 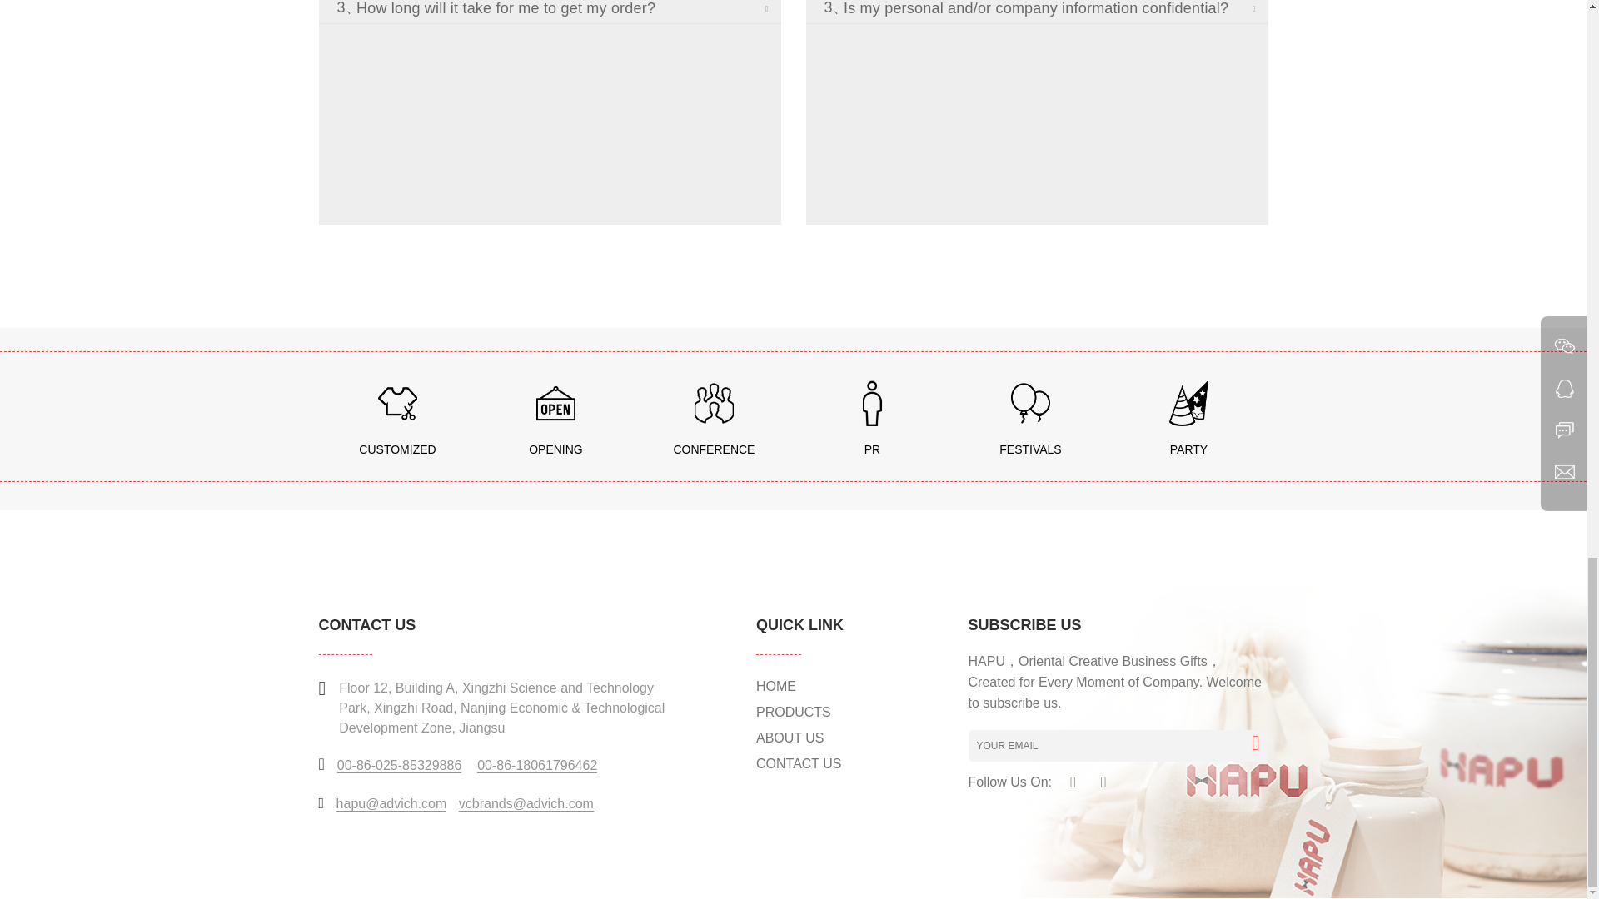 I want to click on How long will it take for me to get my order?, so click(x=569, y=12).